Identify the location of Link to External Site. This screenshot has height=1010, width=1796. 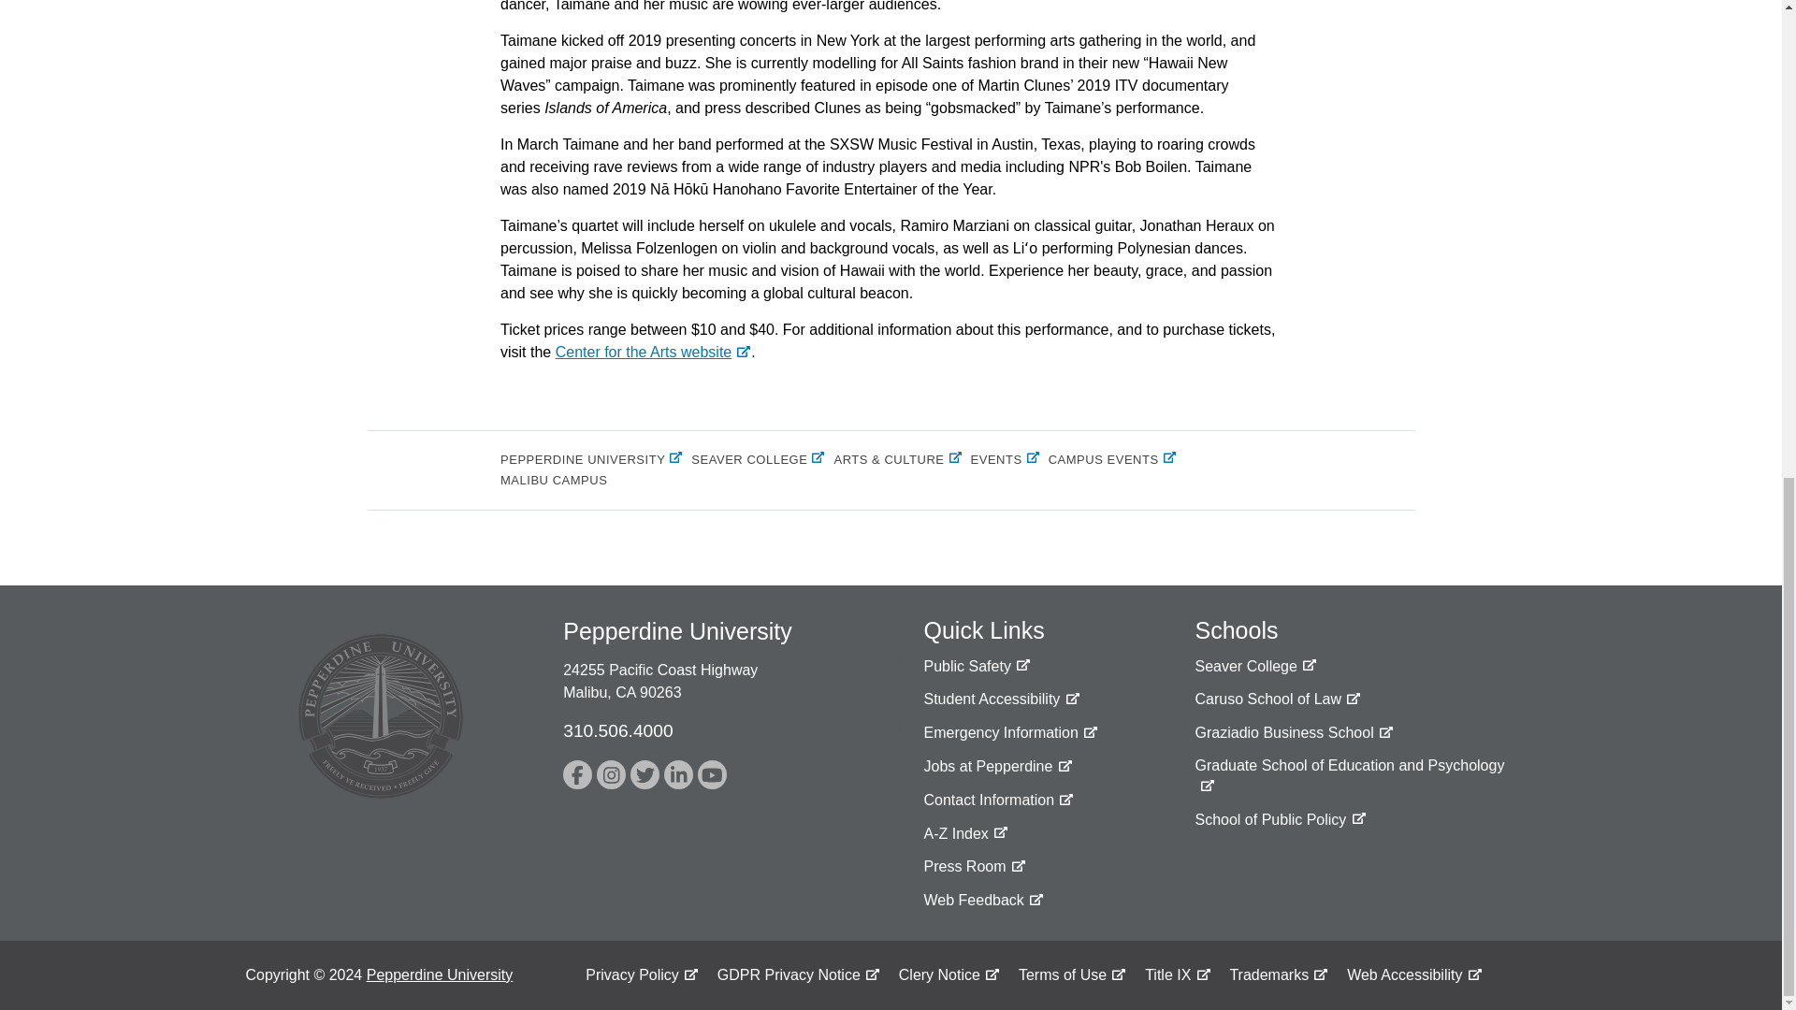
(1280, 819).